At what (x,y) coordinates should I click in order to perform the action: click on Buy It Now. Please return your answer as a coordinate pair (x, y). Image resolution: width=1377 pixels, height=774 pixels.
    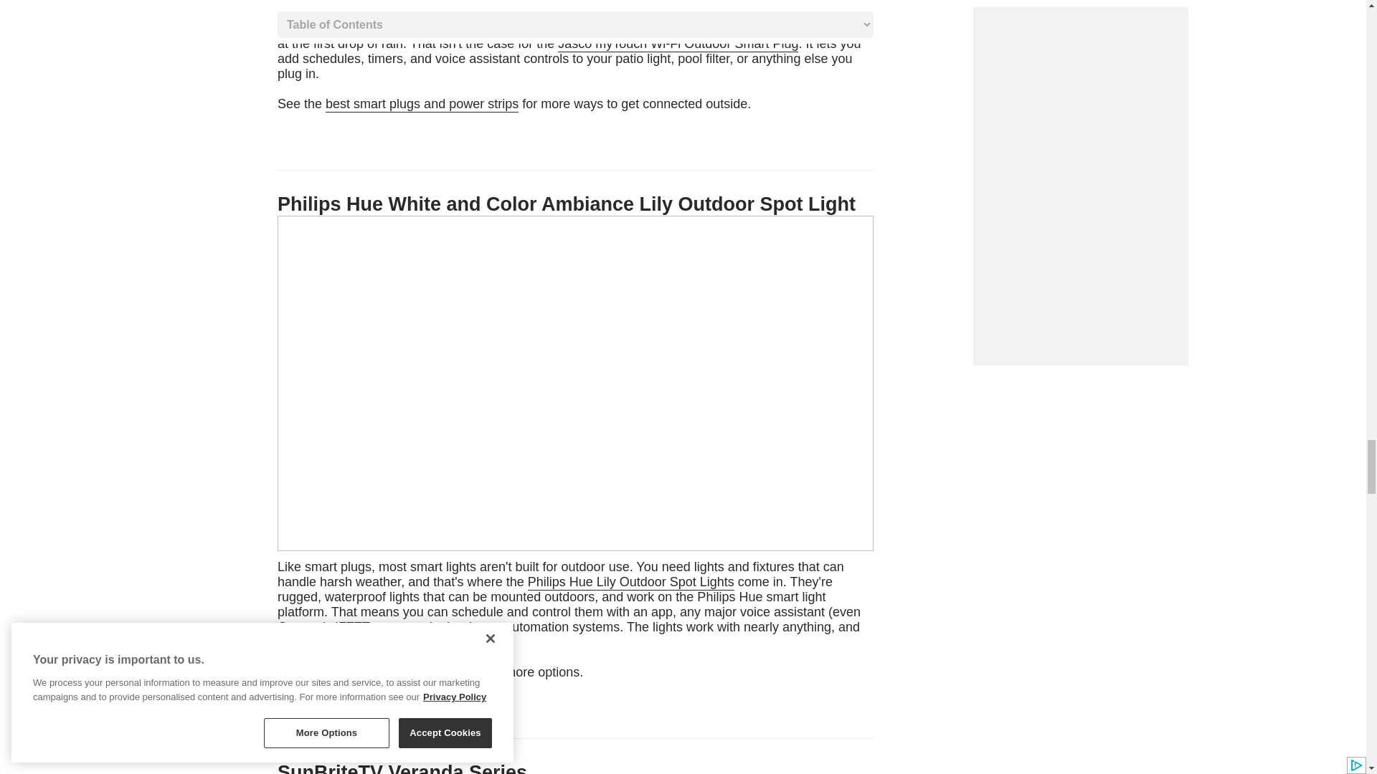
    Looking at the image, I should click on (569, 621).